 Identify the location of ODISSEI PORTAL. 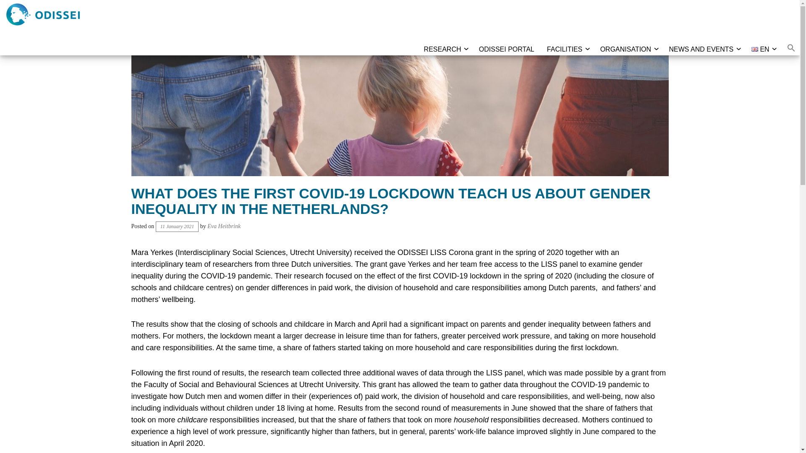
(506, 49).